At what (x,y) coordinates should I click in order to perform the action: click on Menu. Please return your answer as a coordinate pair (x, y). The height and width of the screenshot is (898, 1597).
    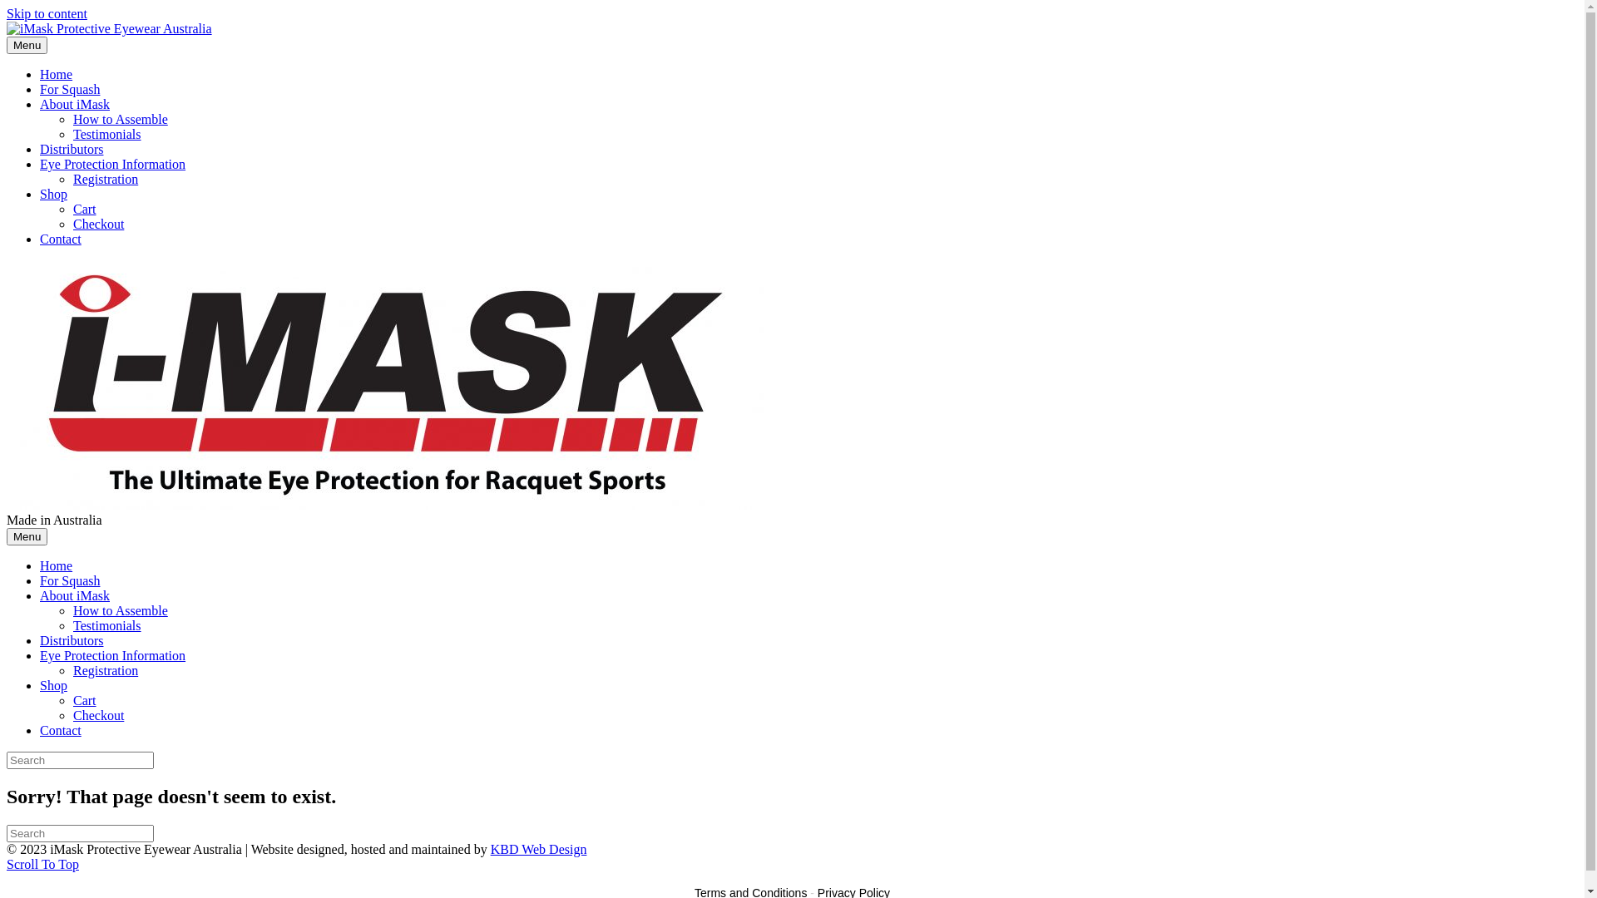
    Looking at the image, I should click on (27, 45).